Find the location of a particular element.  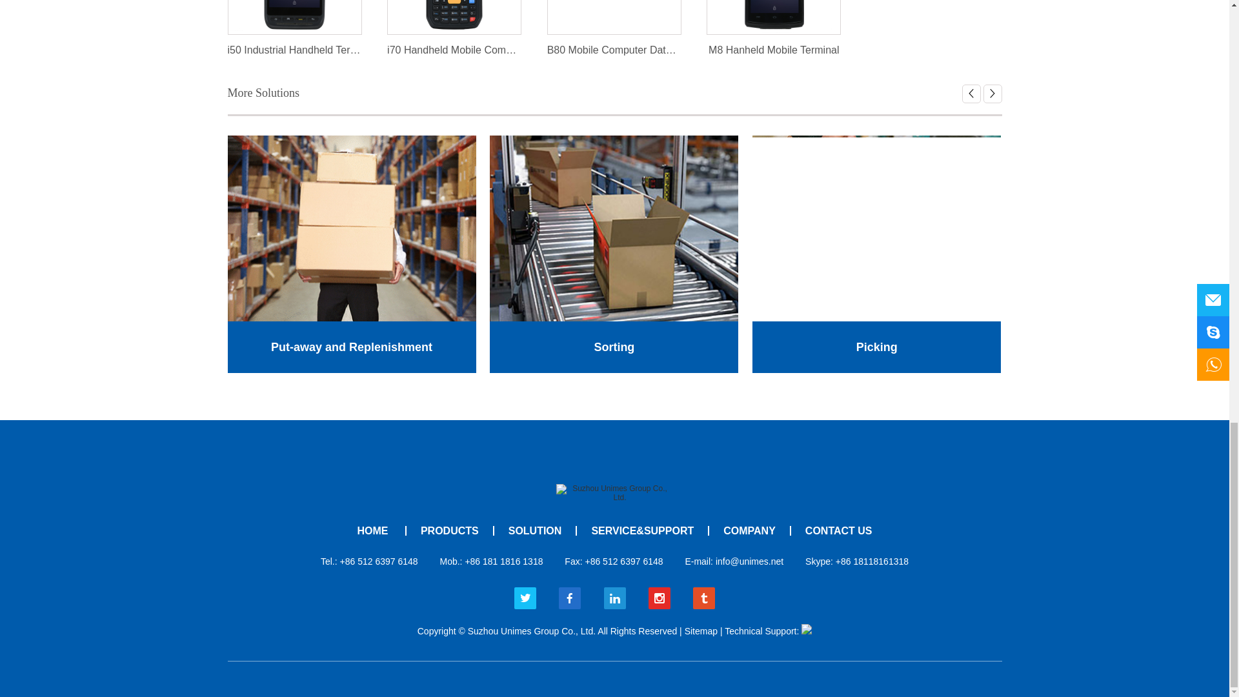

i50 Industrial Handheld Terminal is located at coordinates (294, 17).